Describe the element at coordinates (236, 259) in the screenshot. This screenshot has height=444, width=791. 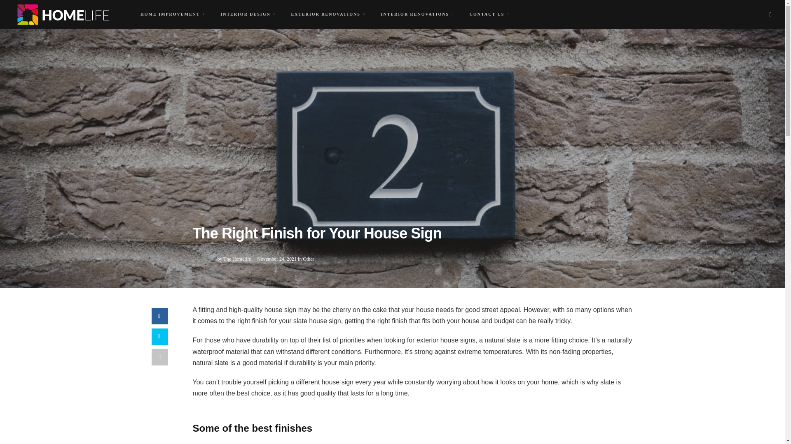
I see `Posts by The Homelife` at that location.